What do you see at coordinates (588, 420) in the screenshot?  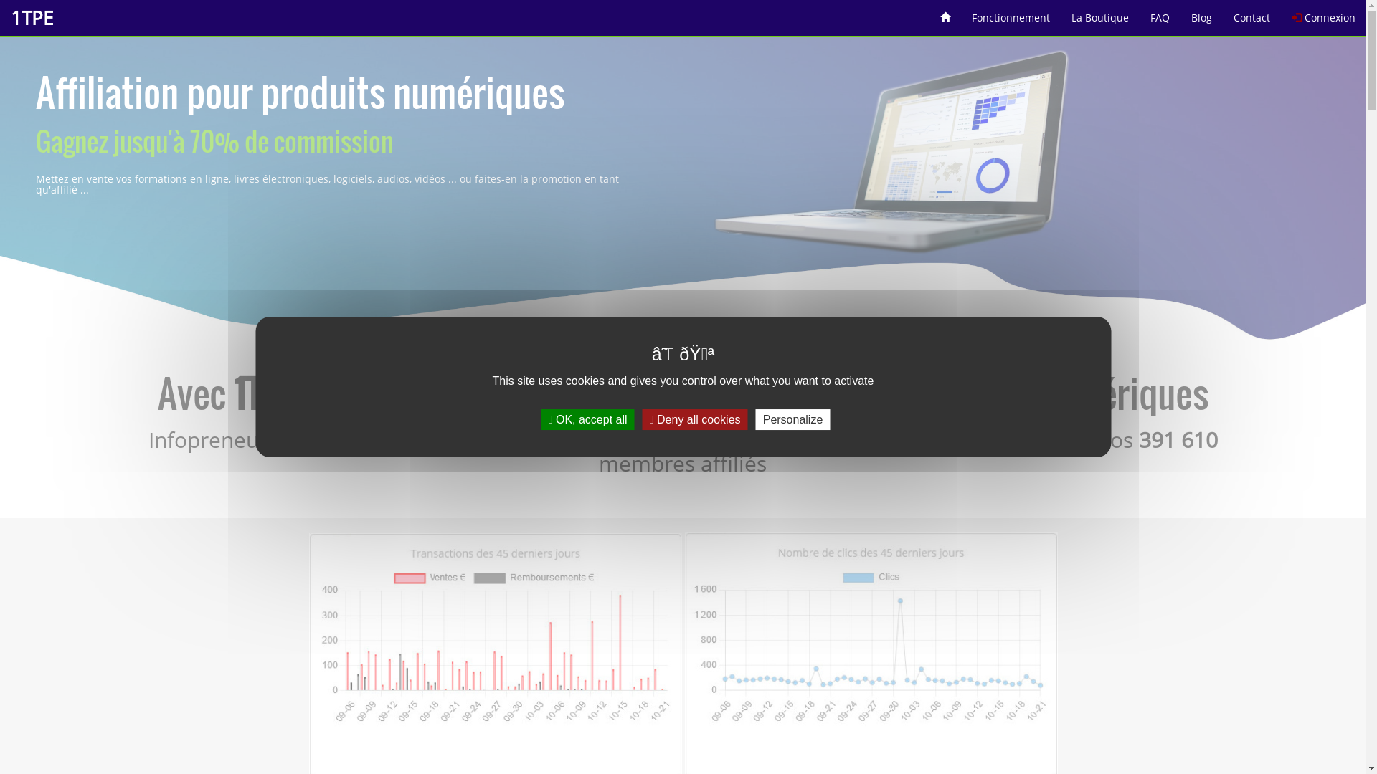 I see `OK, accept all` at bounding box center [588, 420].